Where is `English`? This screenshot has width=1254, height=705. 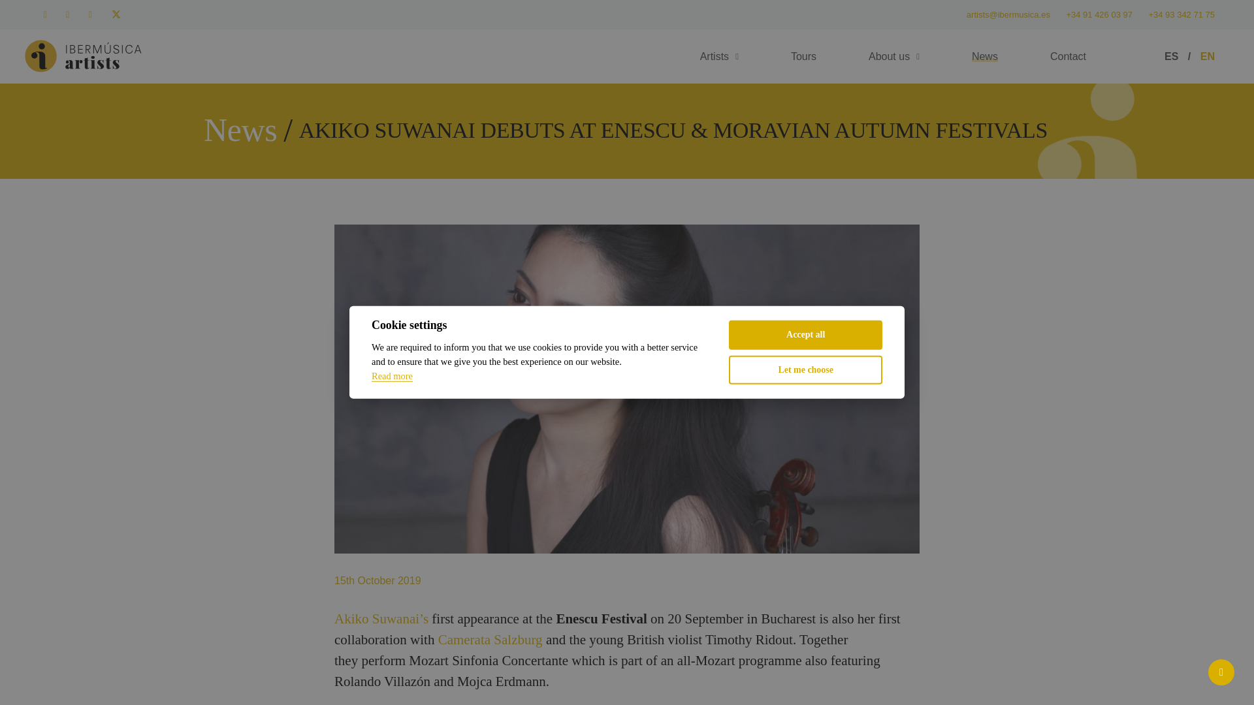 English is located at coordinates (1207, 56).